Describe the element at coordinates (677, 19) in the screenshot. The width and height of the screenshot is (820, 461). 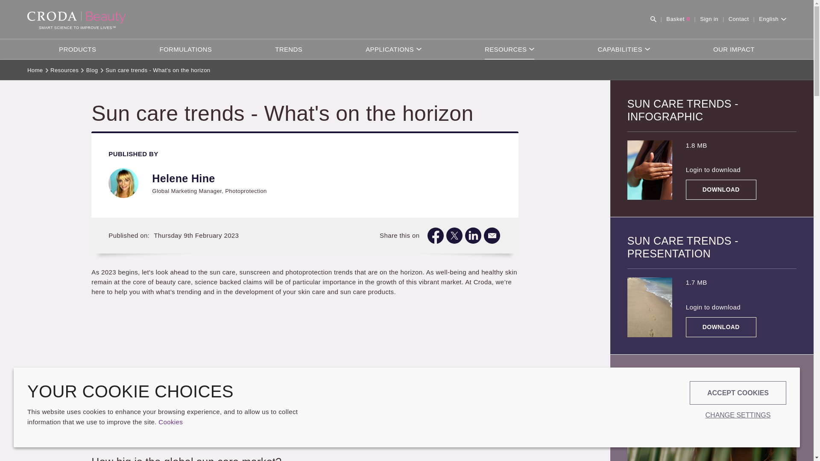
I see `TRENDS` at that location.